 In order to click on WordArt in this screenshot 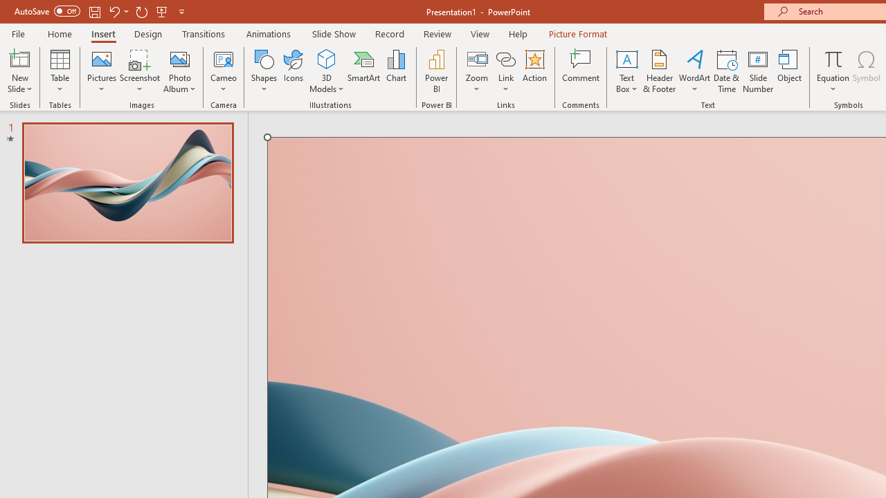, I will do `click(695, 71)`.